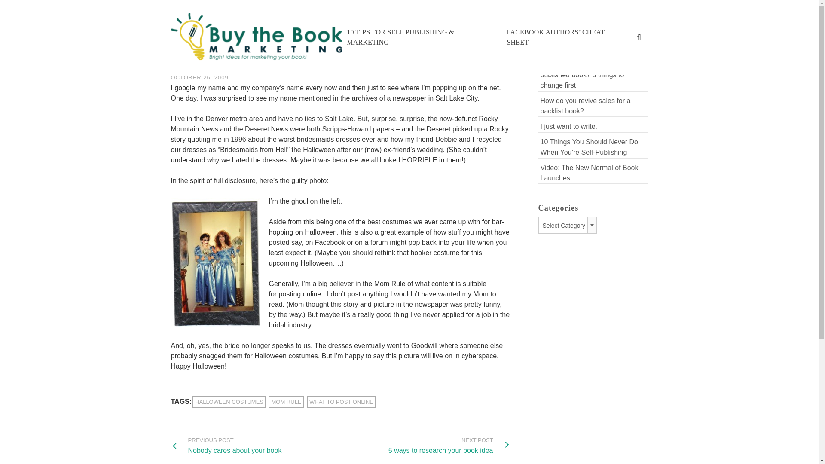  Describe the element at coordinates (324, 14) in the screenshot. I see `HALLOWEEN COSTUMES` at that location.